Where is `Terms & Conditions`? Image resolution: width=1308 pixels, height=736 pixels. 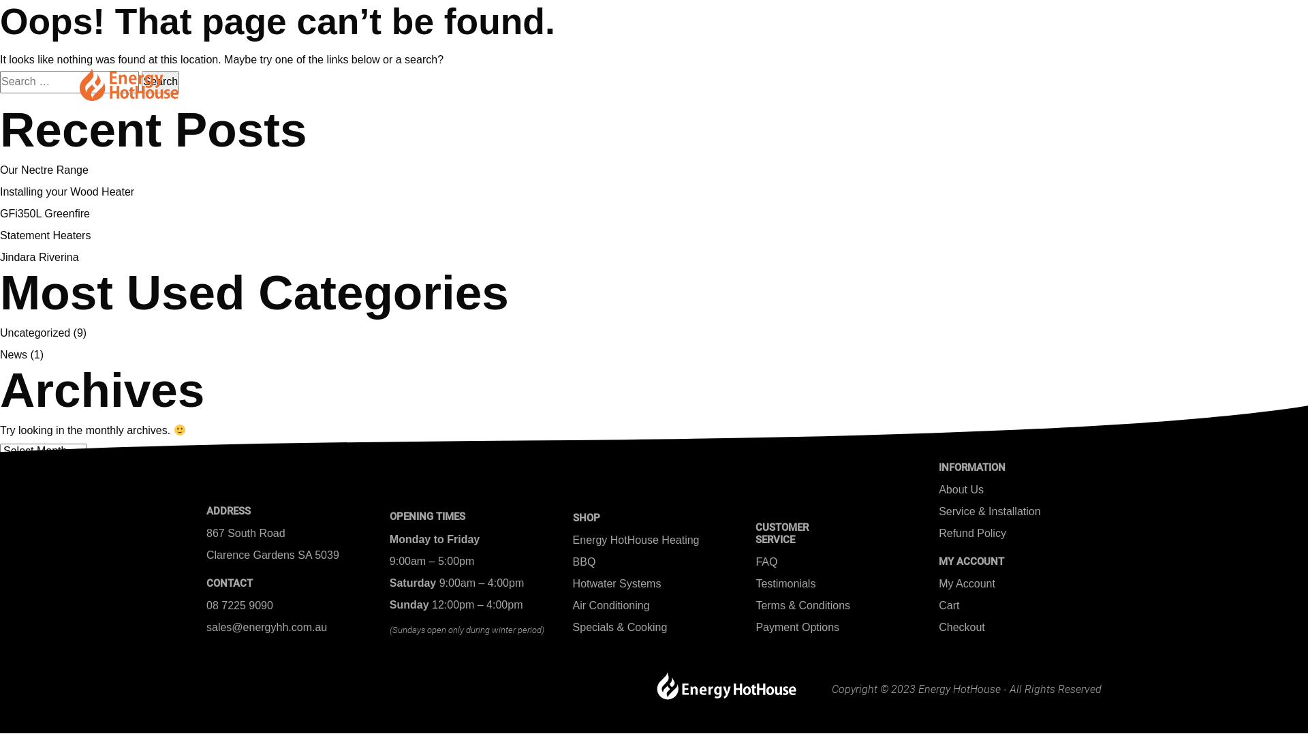
Terms & Conditions is located at coordinates (803, 605).